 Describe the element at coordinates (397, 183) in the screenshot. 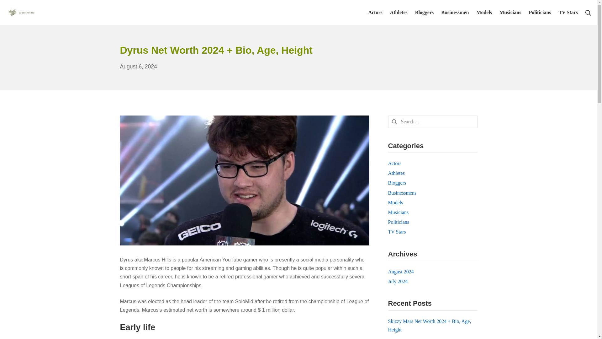

I see `Bloggers` at that location.